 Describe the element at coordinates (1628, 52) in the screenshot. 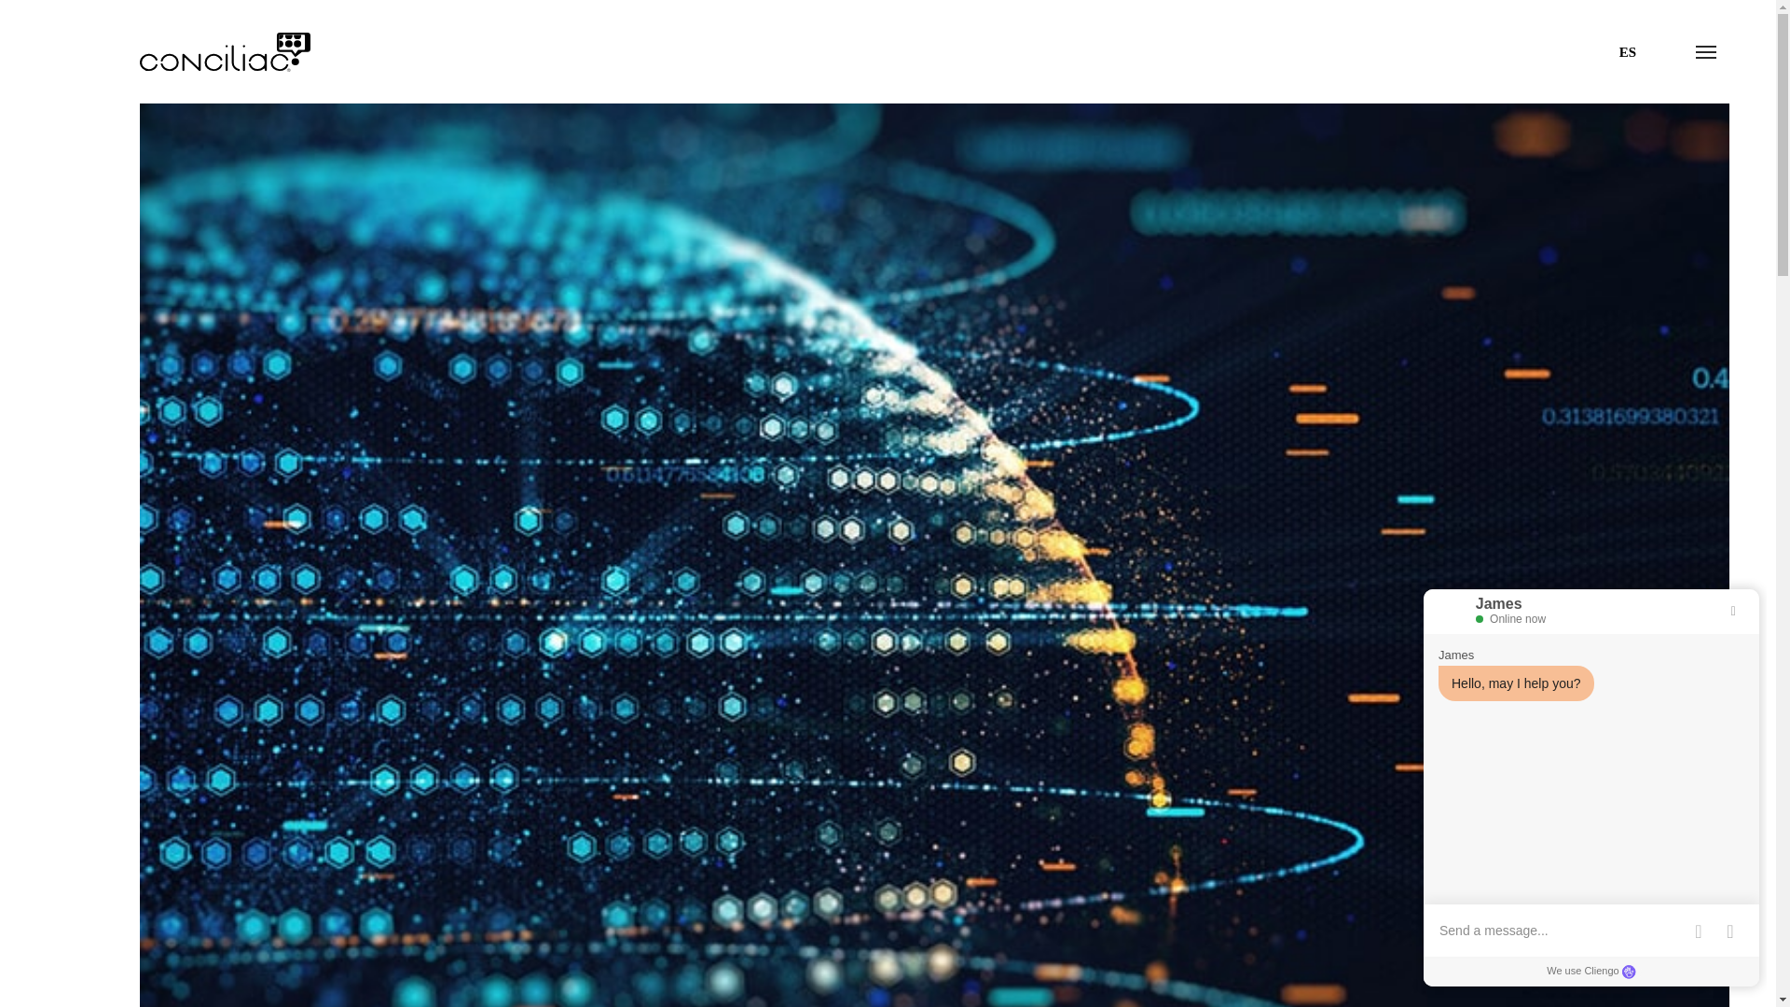

I see `ES` at that location.